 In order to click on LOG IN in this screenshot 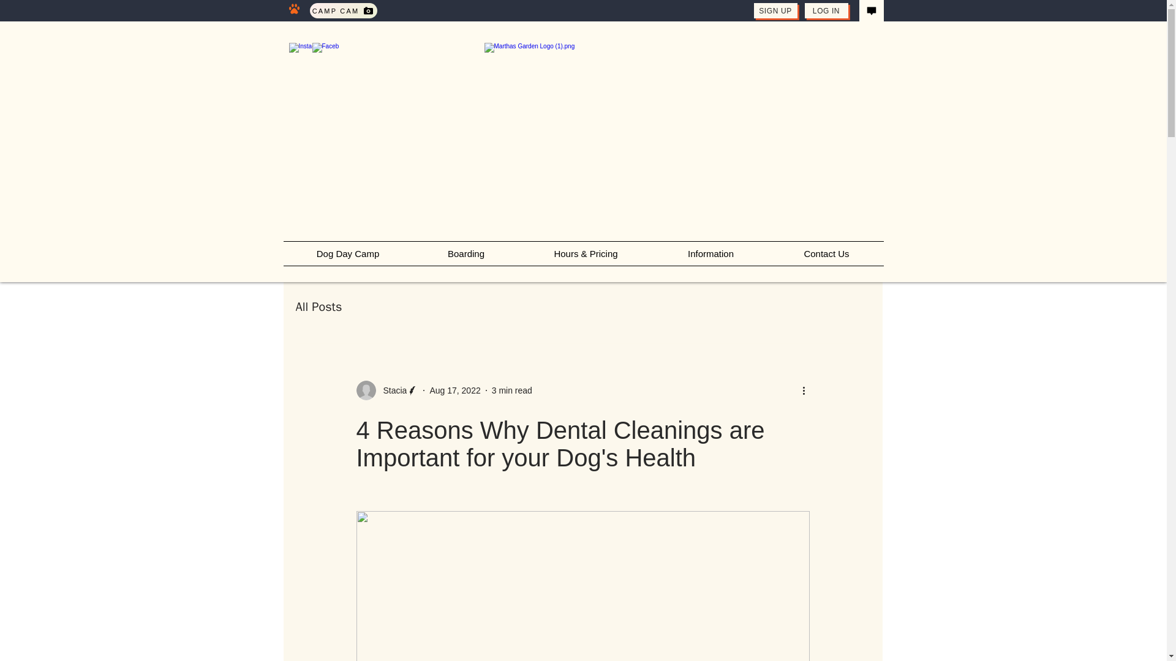, I will do `click(826, 11)`.